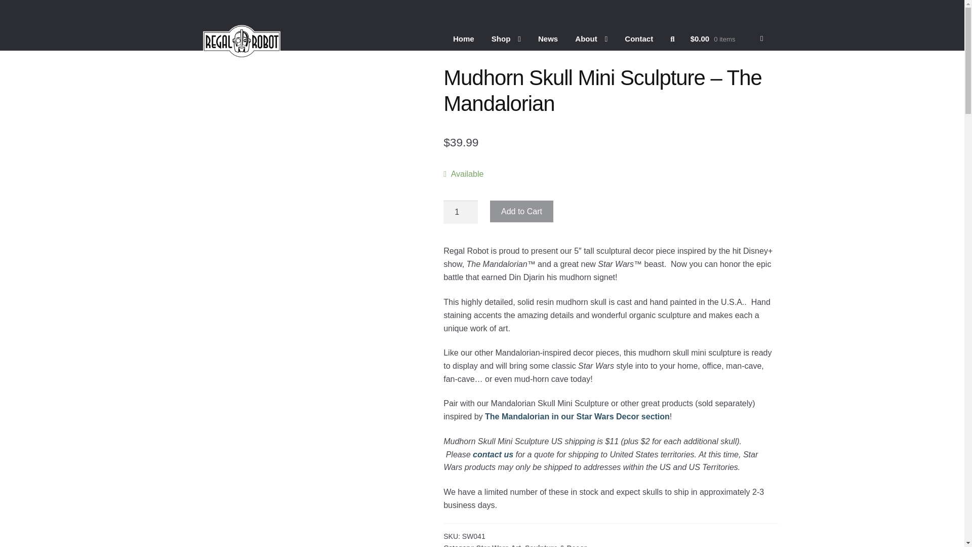  Describe the element at coordinates (548, 38) in the screenshot. I see `News` at that location.